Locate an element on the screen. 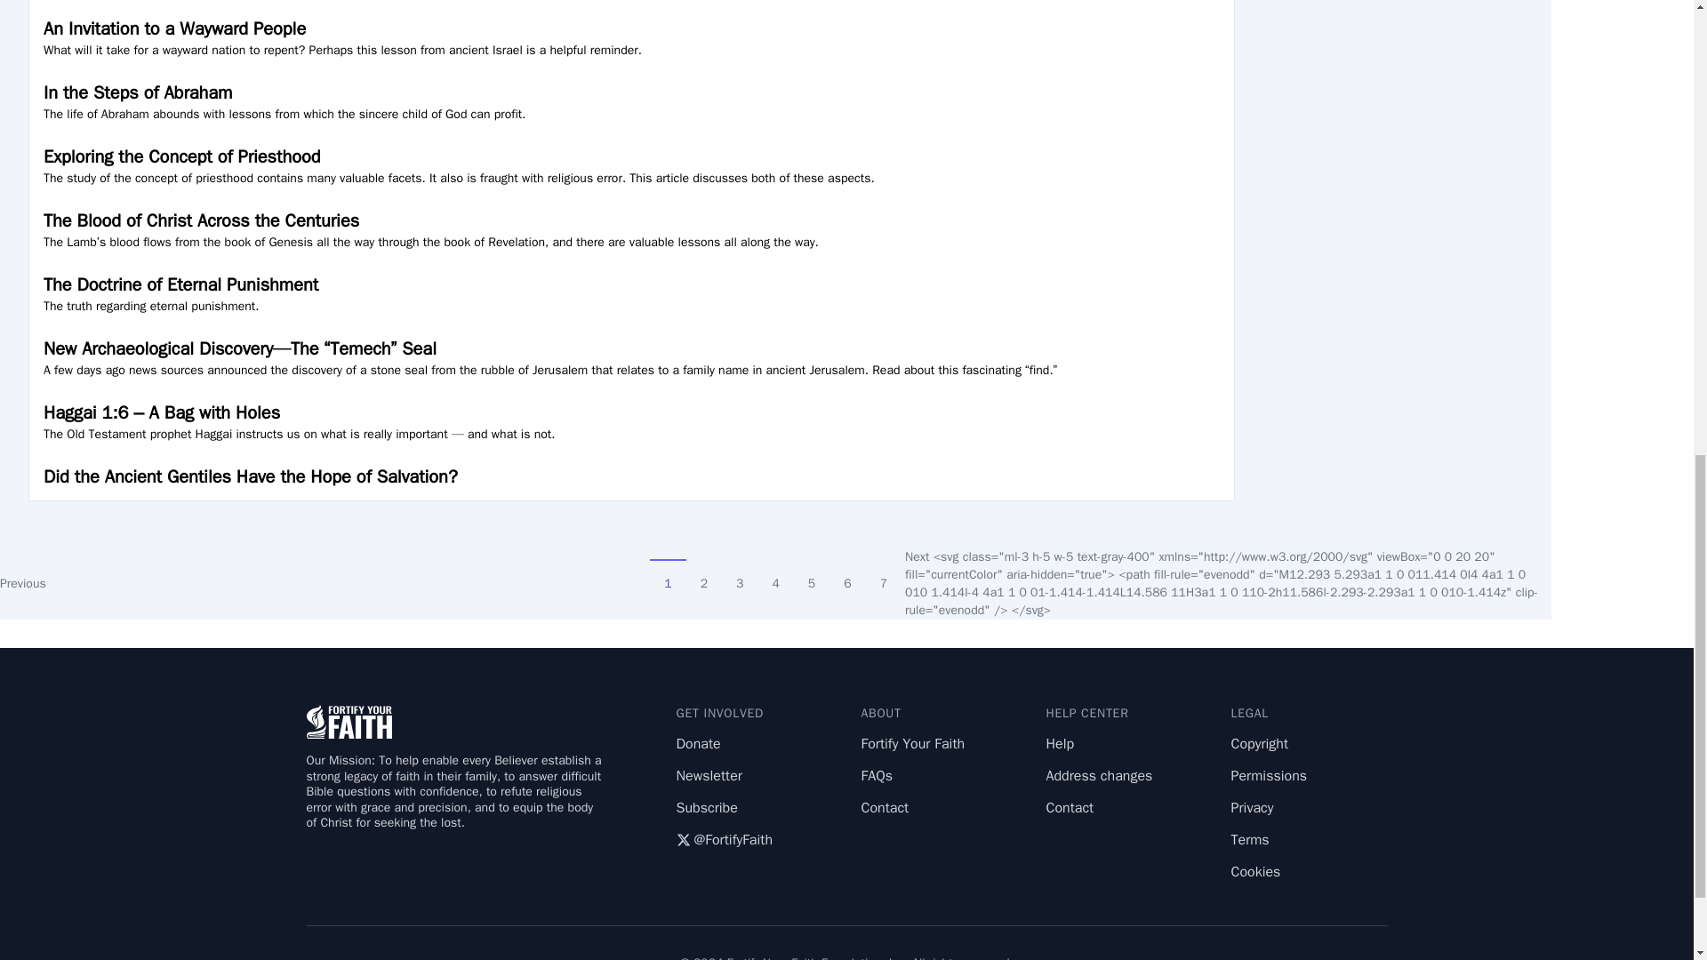 This screenshot has width=1707, height=960. Did the Ancient Gentiles Have the Hope of Salvation? is located at coordinates (631, 476).